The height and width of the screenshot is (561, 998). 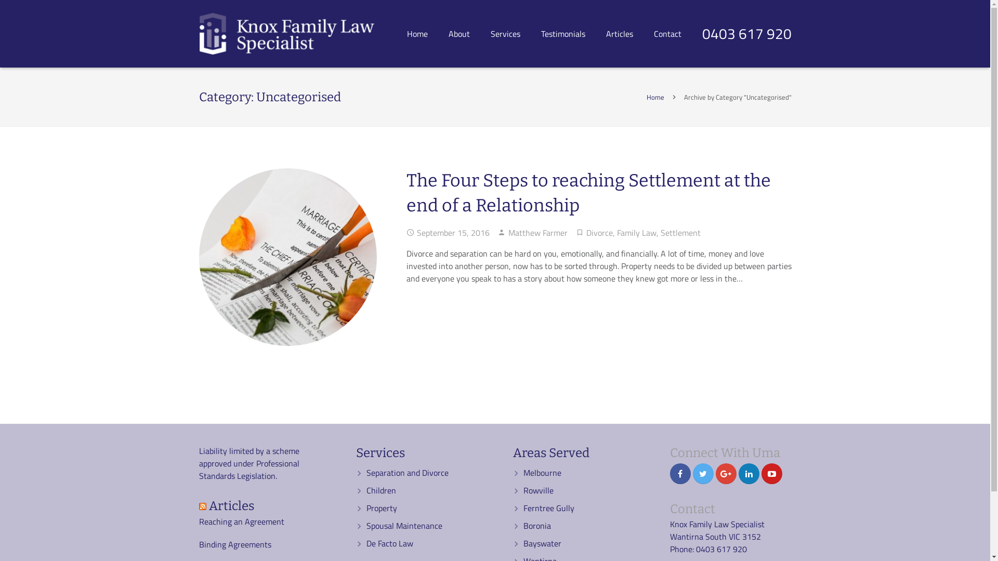 What do you see at coordinates (390, 543) in the screenshot?
I see `De Facto Law` at bounding box center [390, 543].